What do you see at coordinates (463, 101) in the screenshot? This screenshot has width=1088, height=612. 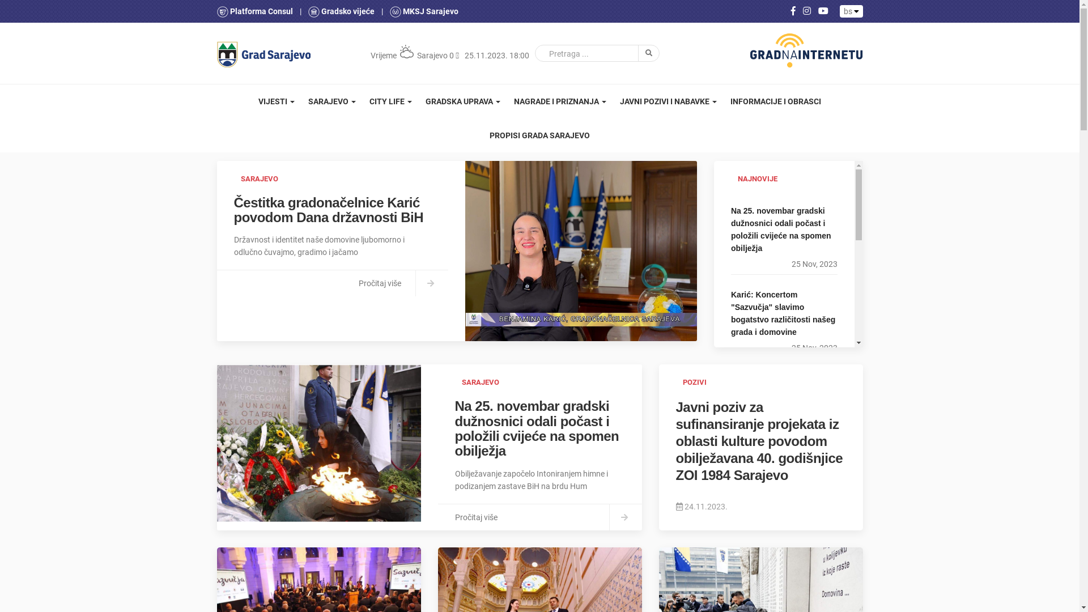 I see `GRADSKA UPRAVA` at bounding box center [463, 101].